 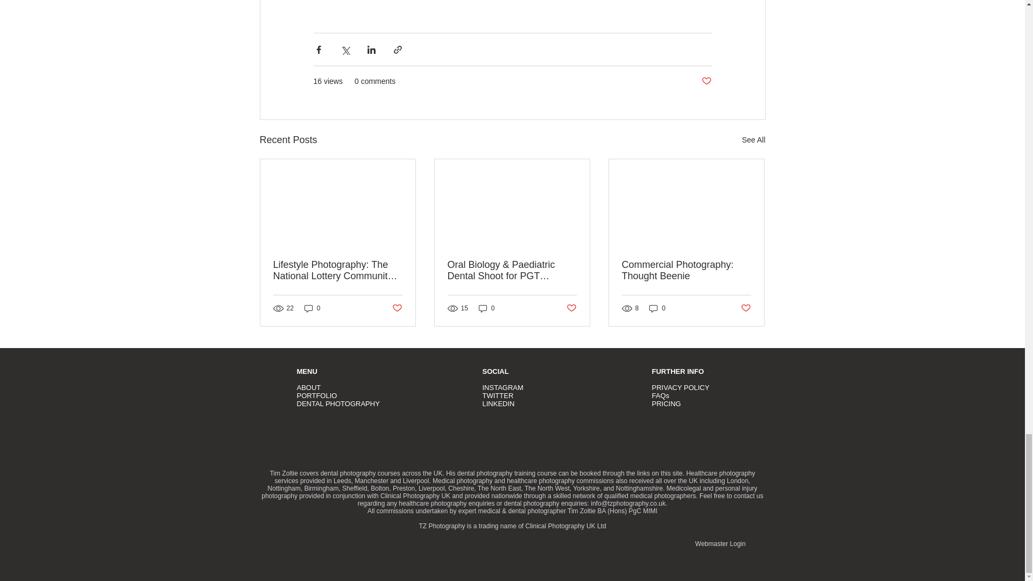 What do you see at coordinates (571, 308) in the screenshot?
I see `Post not marked as liked` at bounding box center [571, 308].